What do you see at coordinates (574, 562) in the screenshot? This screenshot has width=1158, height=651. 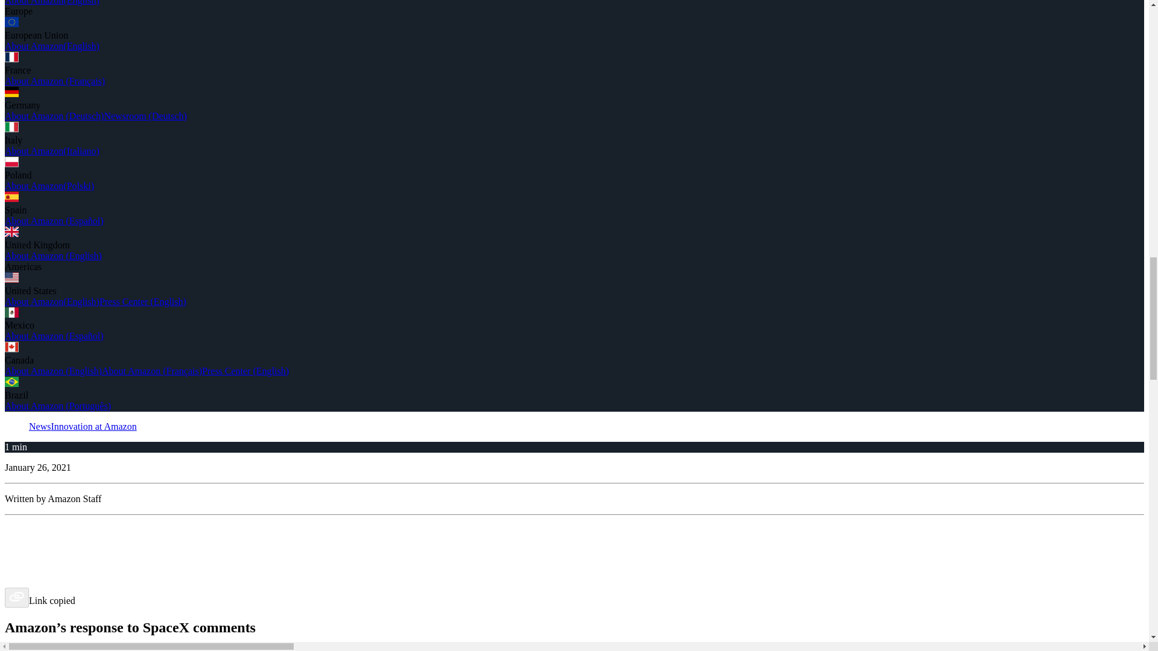 I see `LinkedIn Share` at bounding box center [574, 562].